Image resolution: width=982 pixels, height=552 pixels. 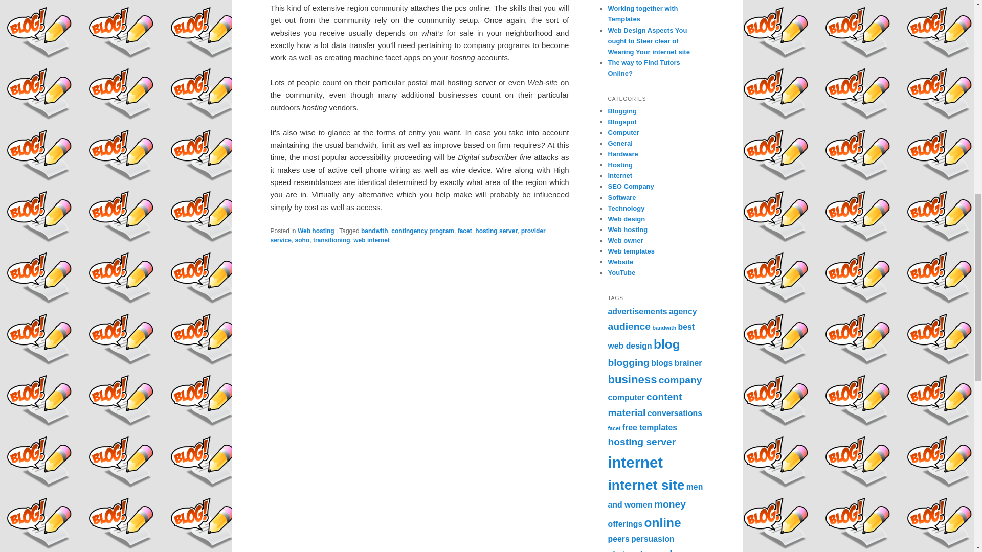 What do you see at coordinates (623, 132) in the screenshot?
I see `Computer` at bounding box center [623, 132].